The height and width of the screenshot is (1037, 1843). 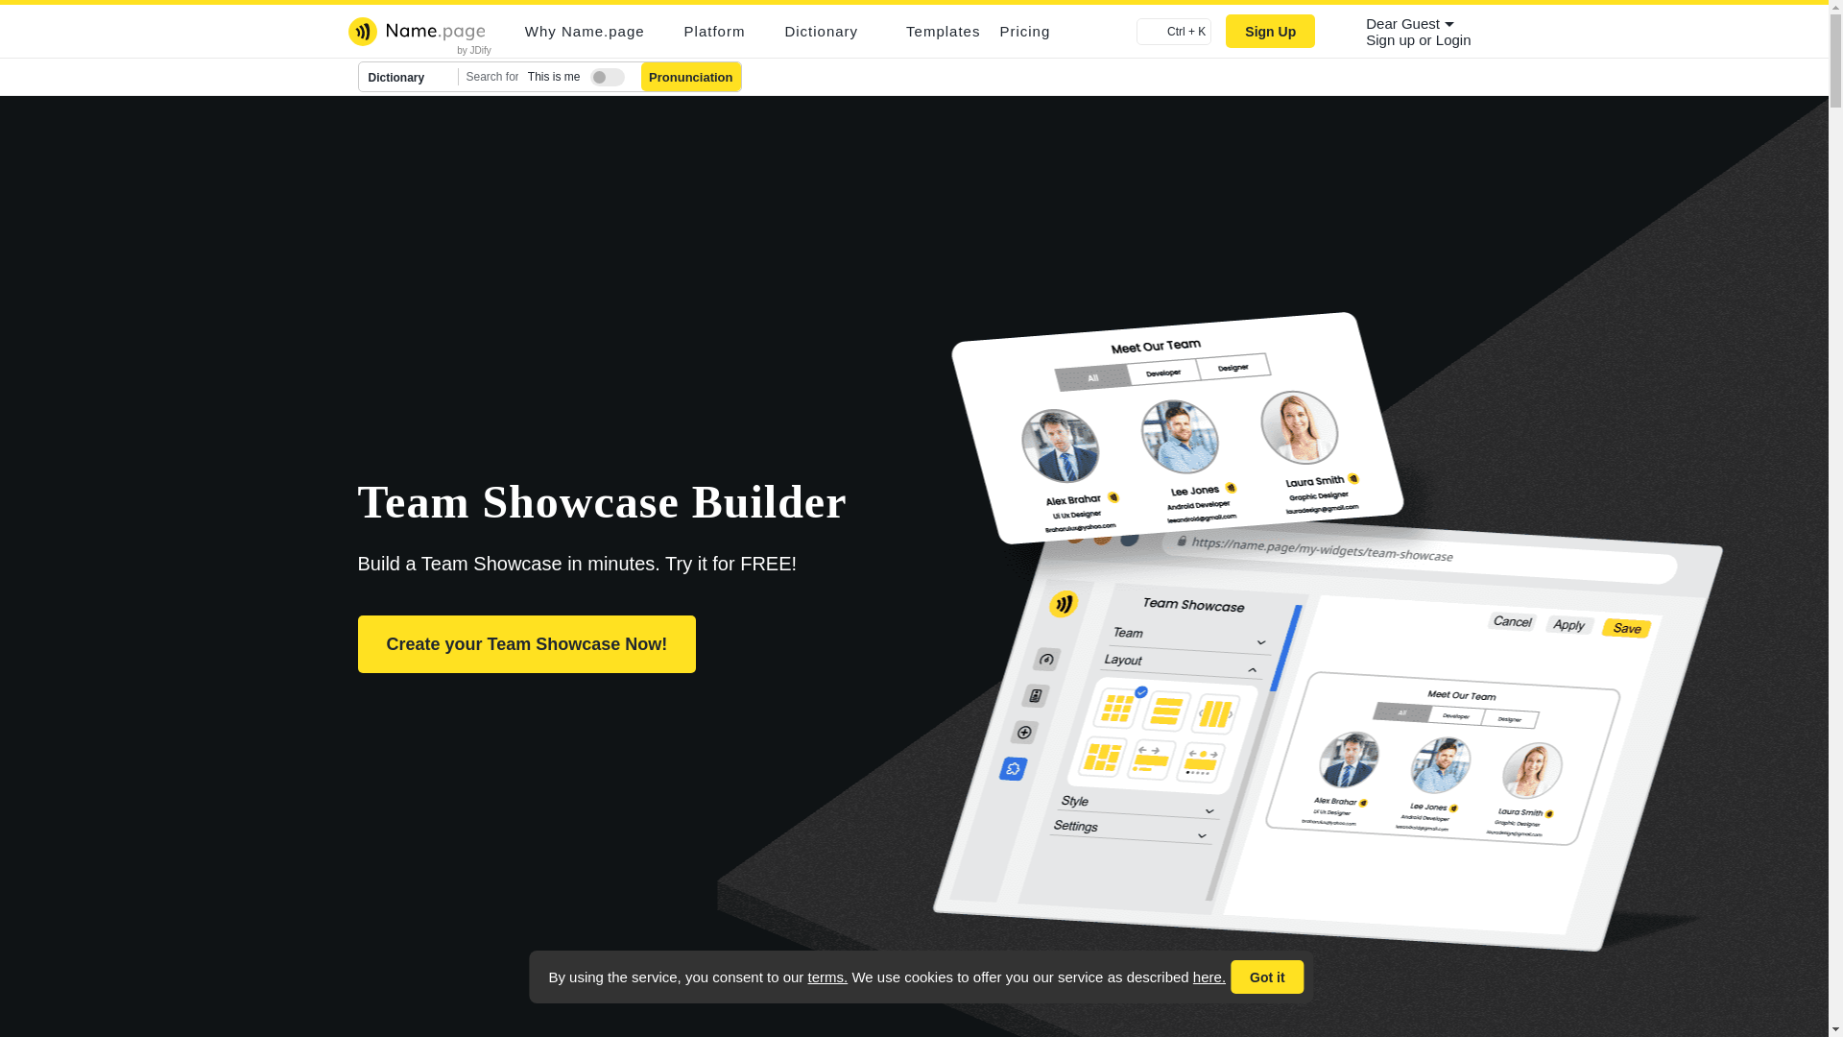 I want to click on by JDify, so click(x=474, y=50).